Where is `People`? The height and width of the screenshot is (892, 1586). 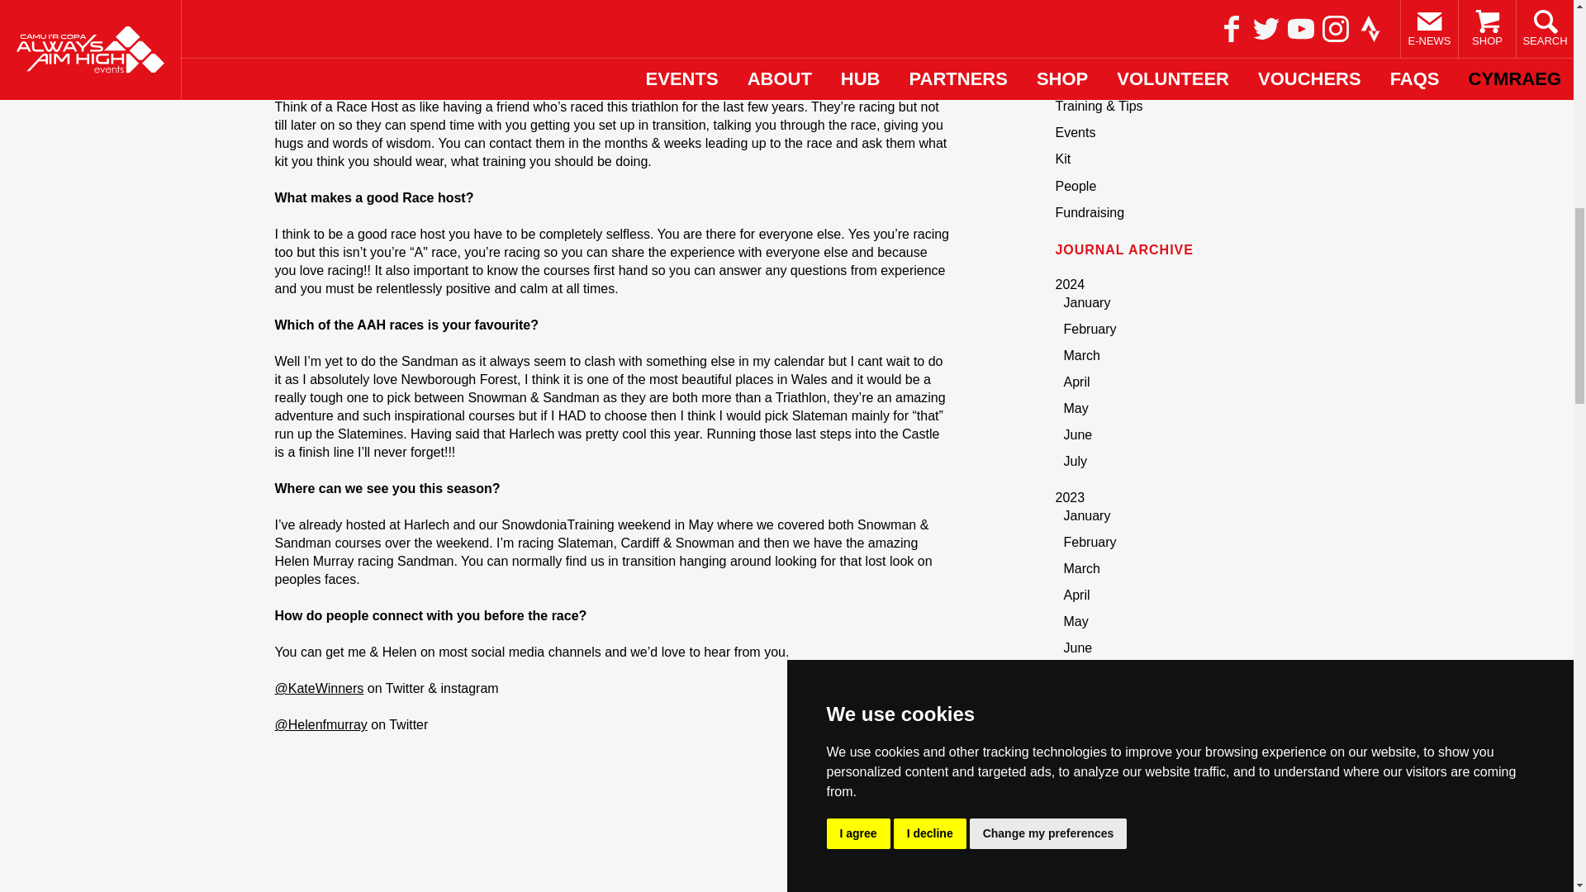
People is located at coordinates (1076, 187).